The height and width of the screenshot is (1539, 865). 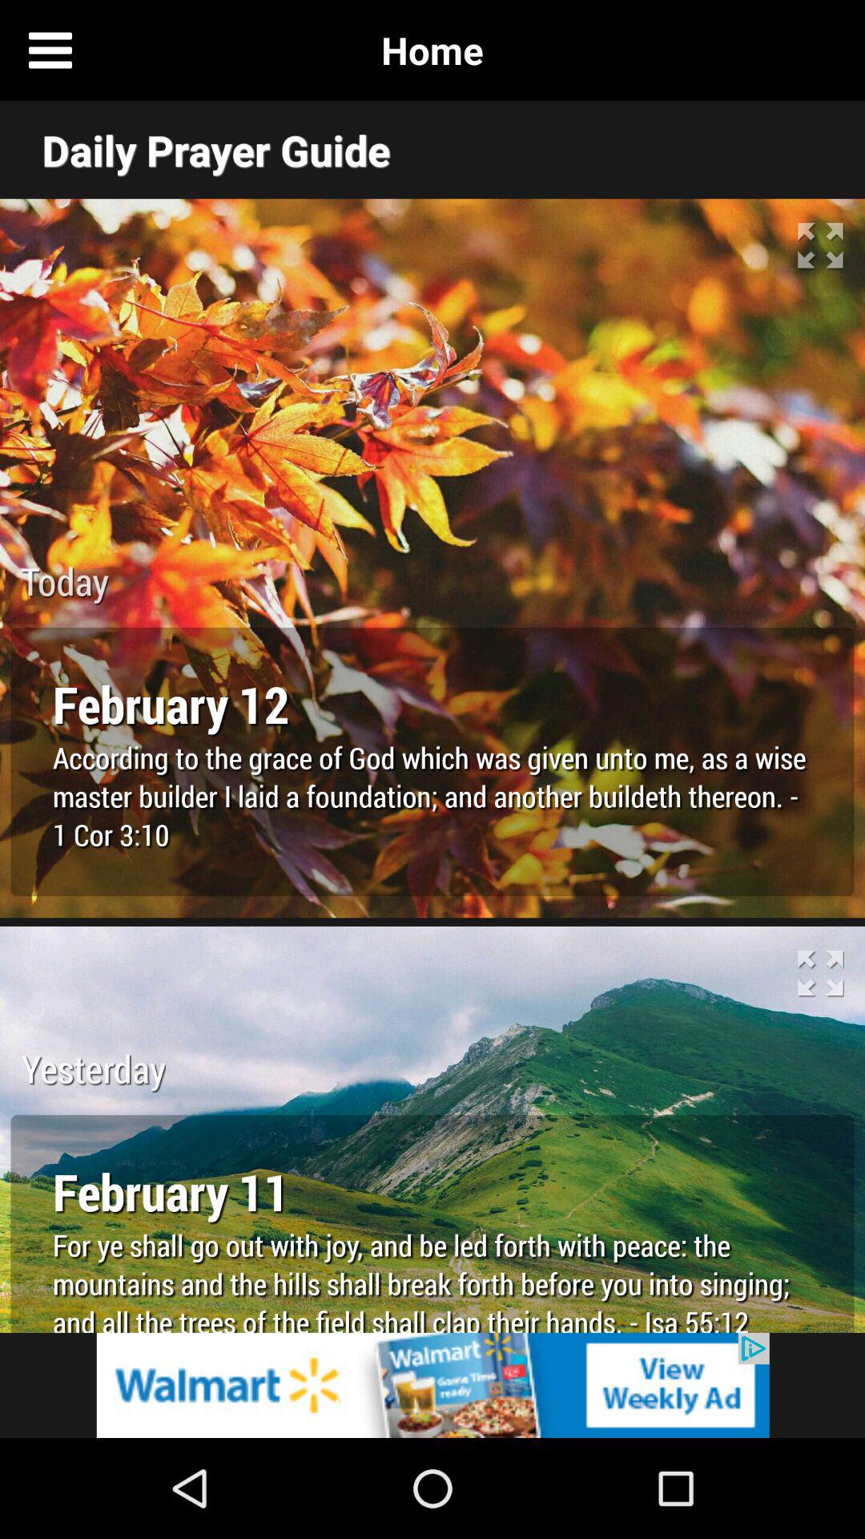 I want to click on click on the maximize icon of the first image, so click(x=820, y=245).